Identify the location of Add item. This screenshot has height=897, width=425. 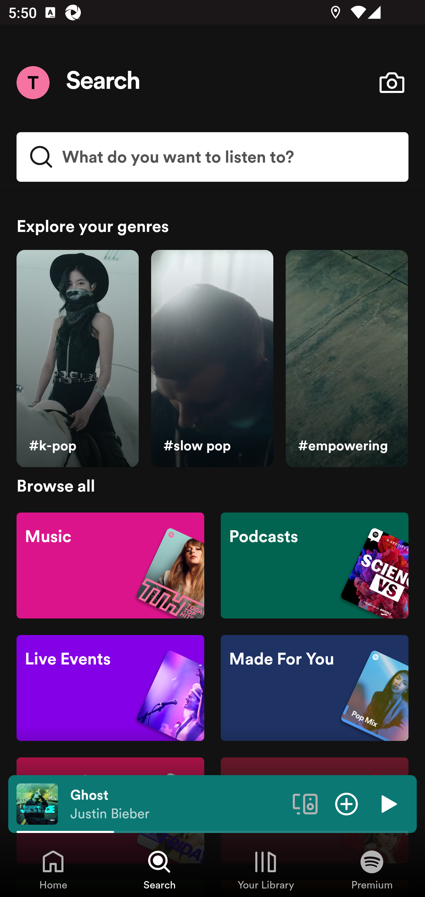
(346, 803).